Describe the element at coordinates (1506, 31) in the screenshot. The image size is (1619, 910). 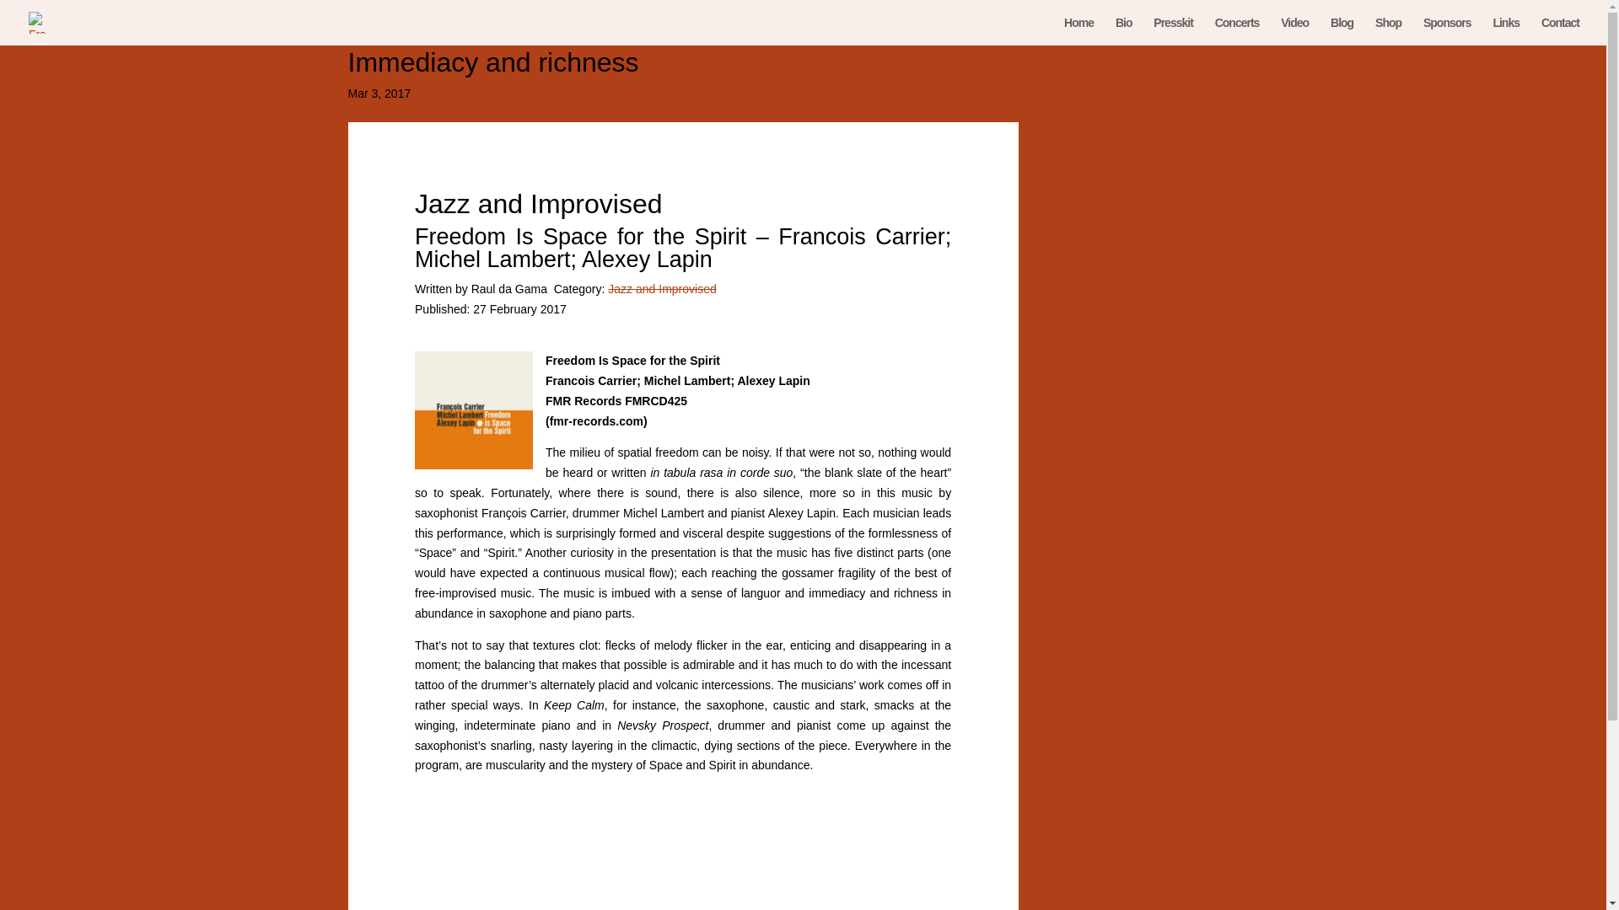
I see `Links` at that location.